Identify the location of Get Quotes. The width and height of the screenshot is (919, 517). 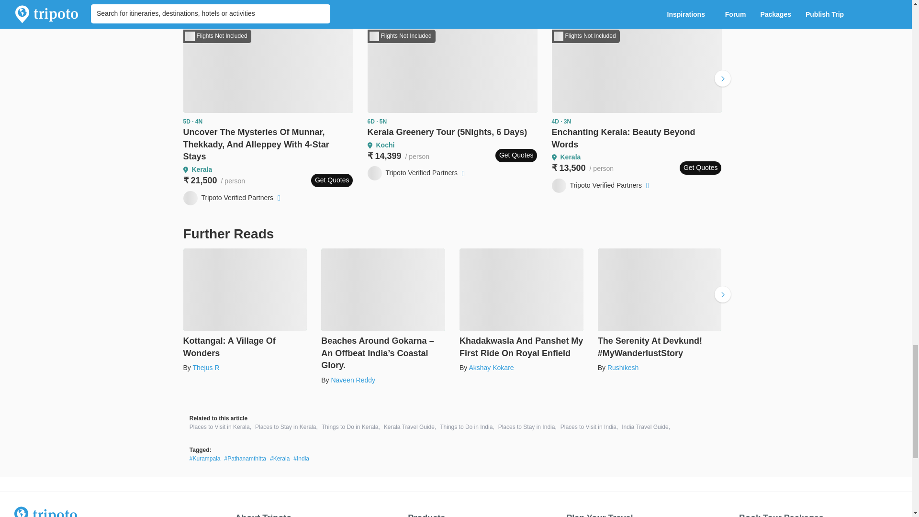
(332, 180).